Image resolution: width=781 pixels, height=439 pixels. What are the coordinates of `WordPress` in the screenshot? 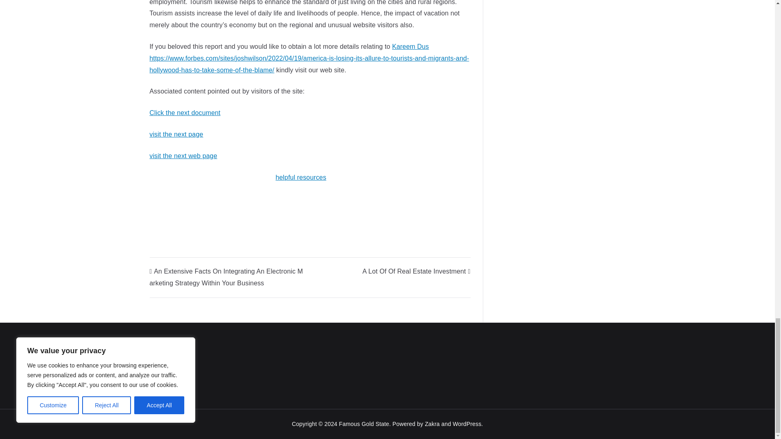 It's located at (467, 424).